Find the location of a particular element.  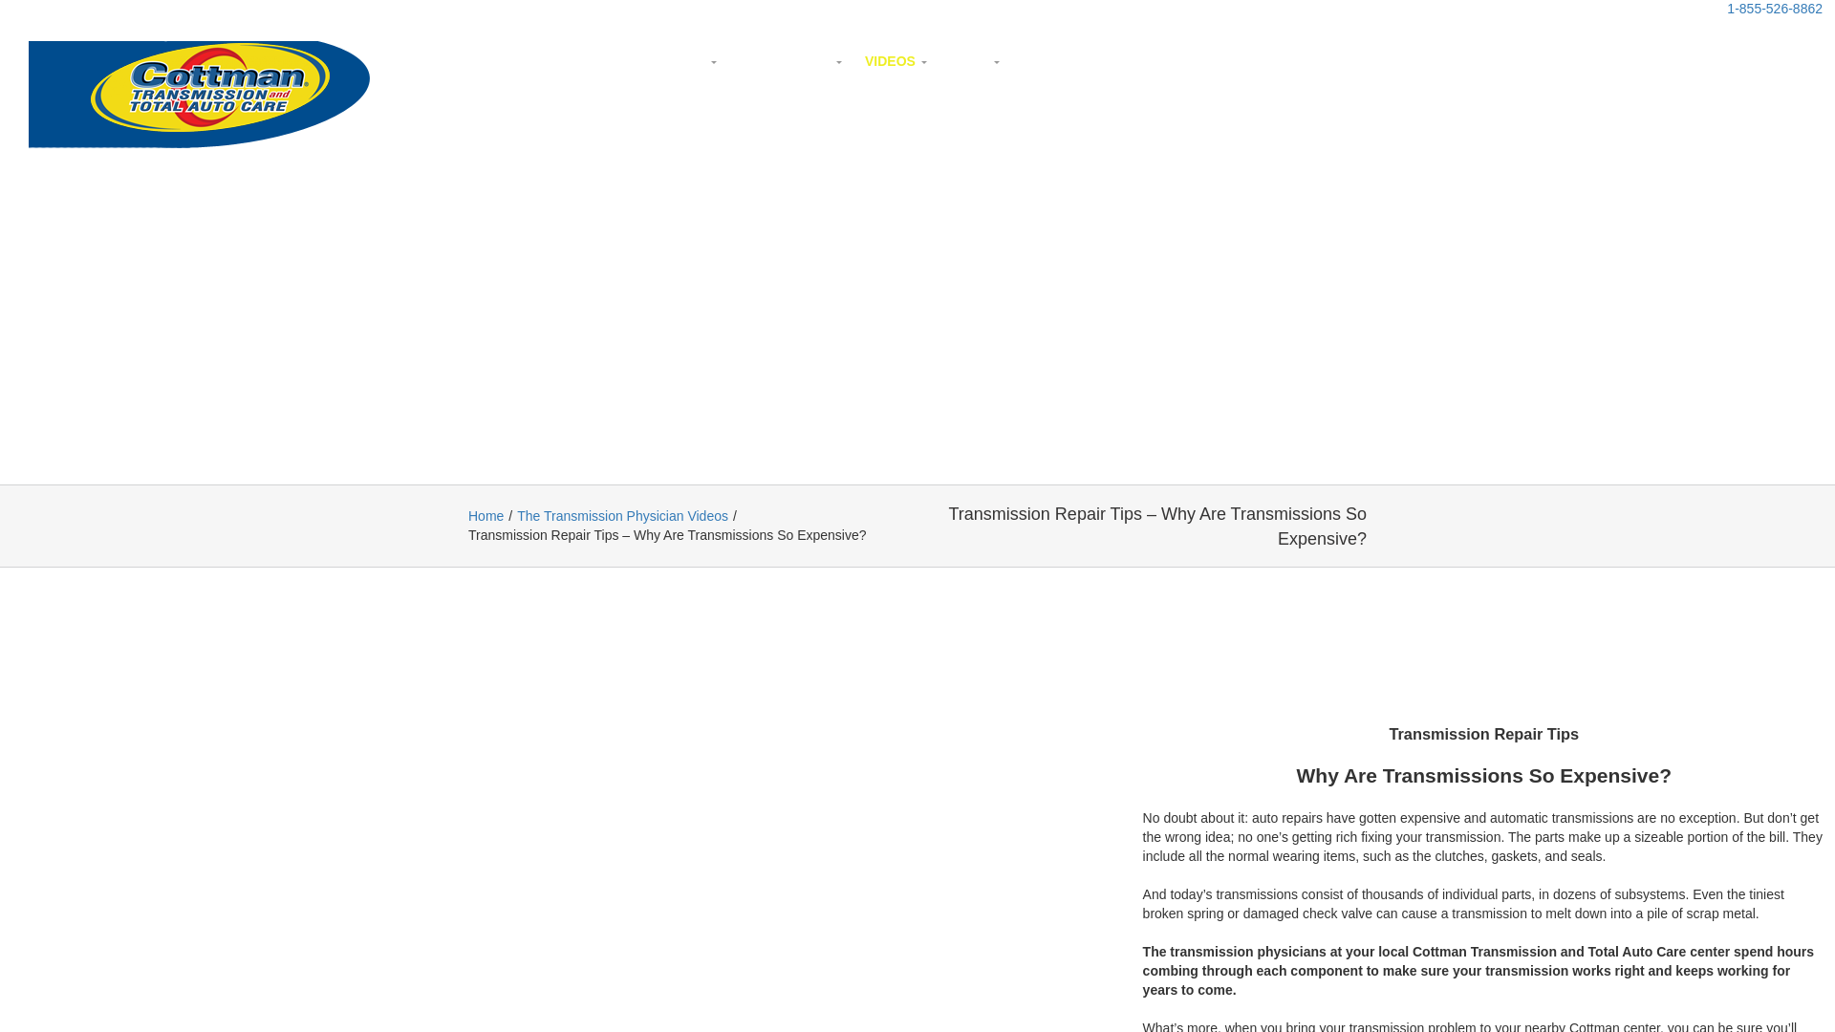

TRANSMISSIONS is located at coordinates (651, 62).